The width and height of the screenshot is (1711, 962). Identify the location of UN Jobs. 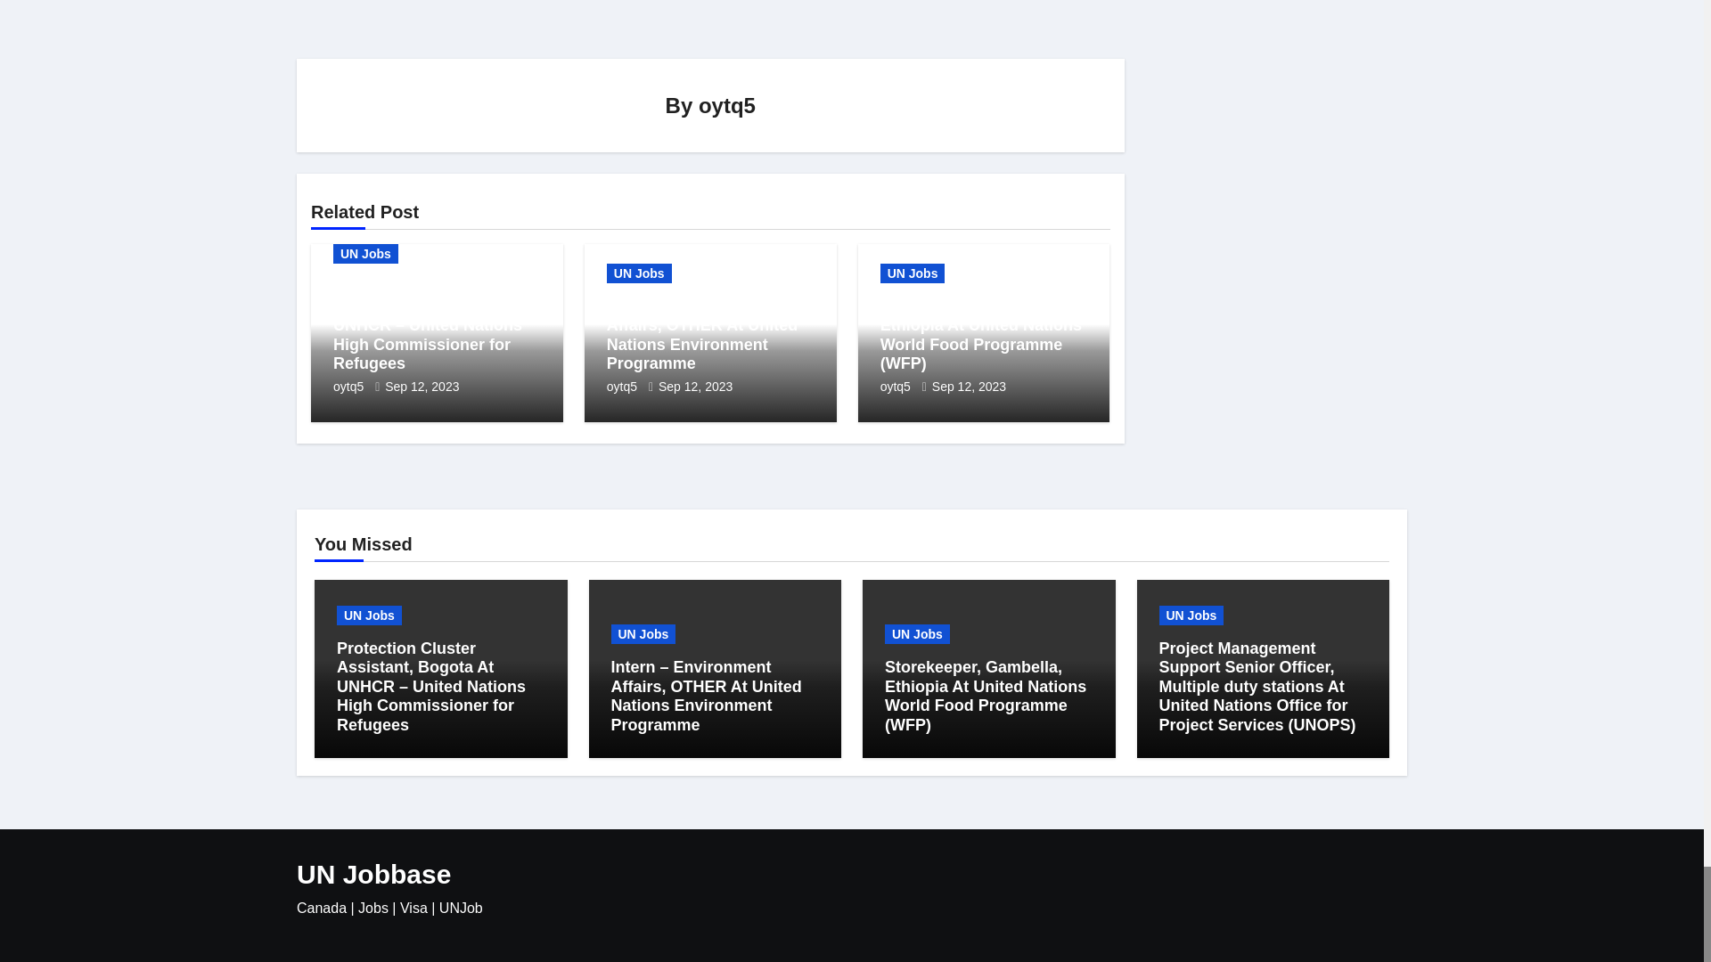
(640, 273).